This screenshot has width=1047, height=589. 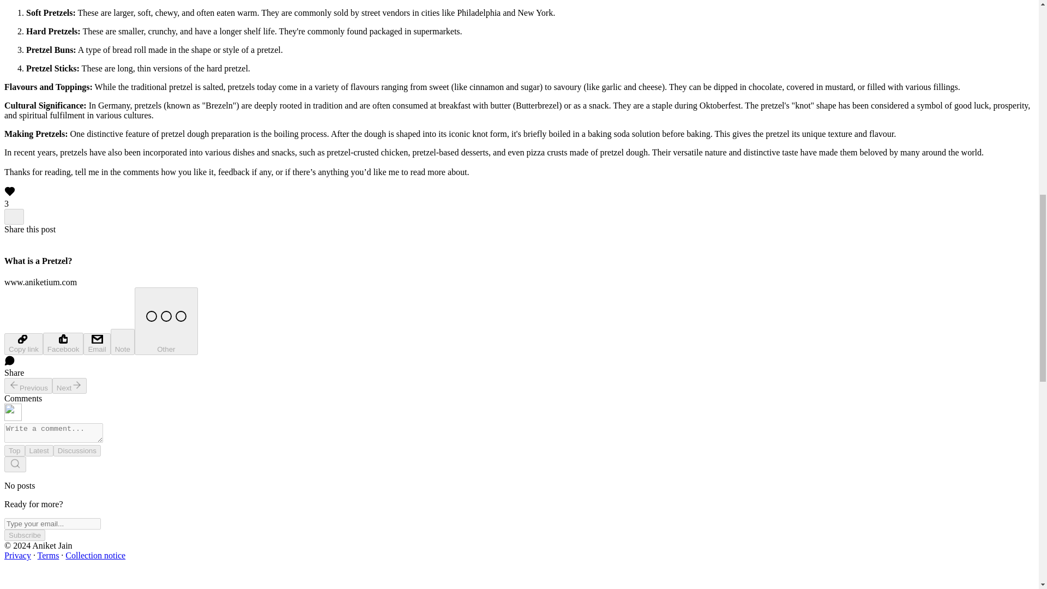 I want to click on Terms, so click(x=49, y=555).